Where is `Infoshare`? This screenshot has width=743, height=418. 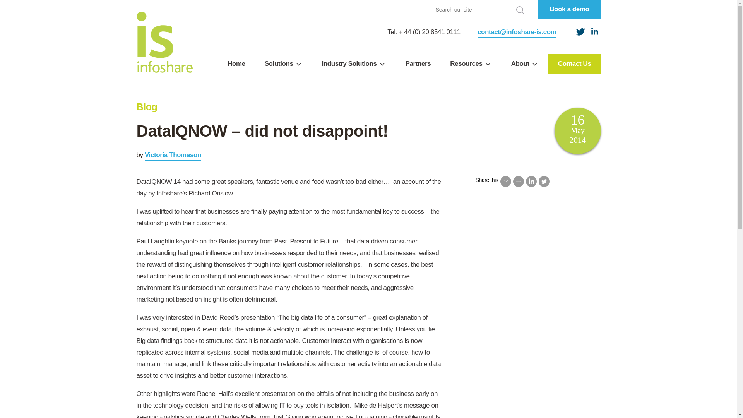 Infoshare is located at coordinates (164, 42).